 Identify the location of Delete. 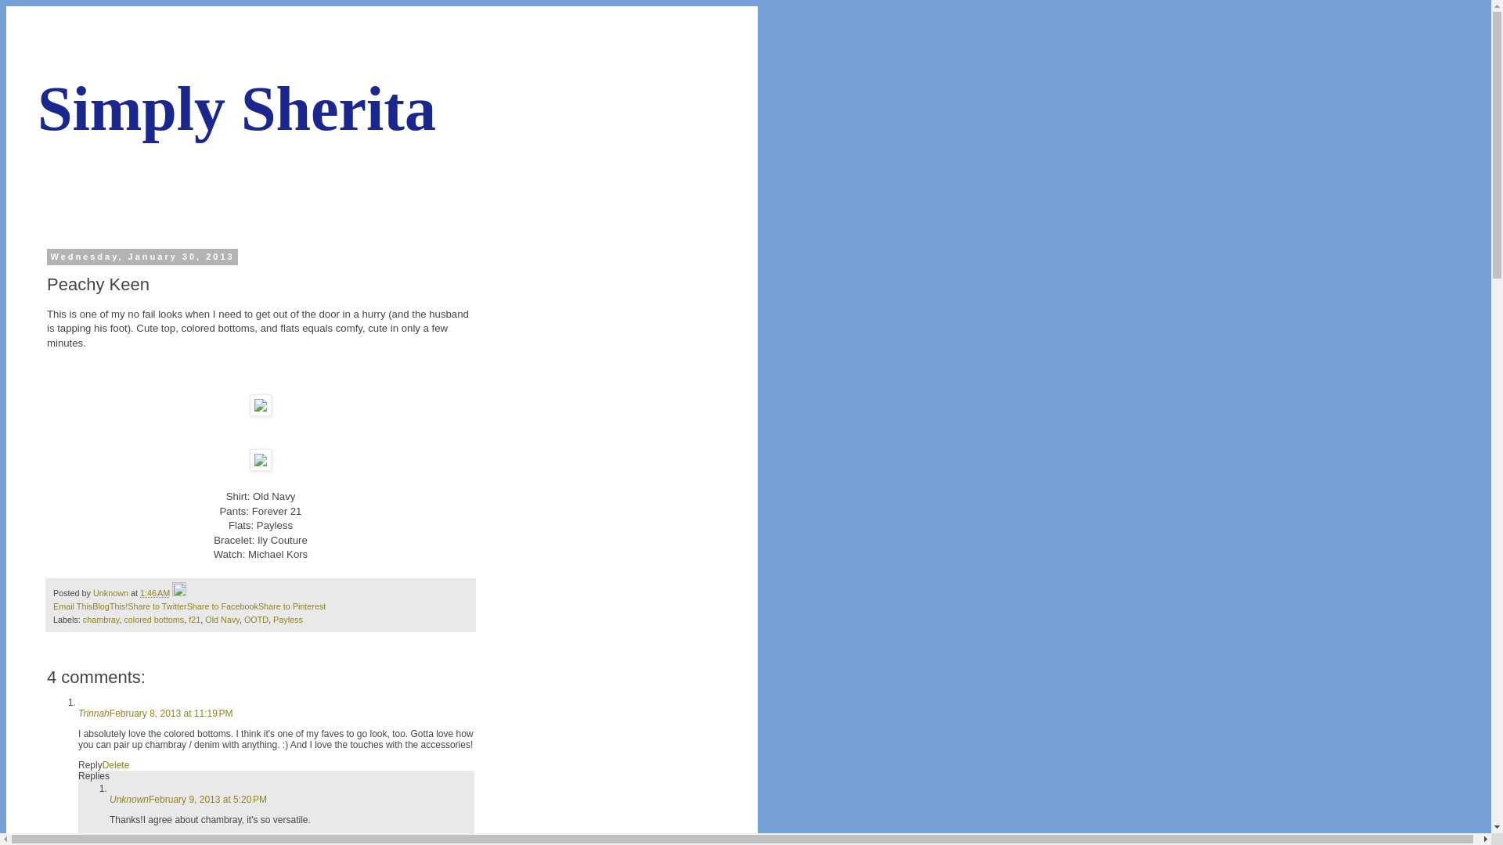
(123, 840).